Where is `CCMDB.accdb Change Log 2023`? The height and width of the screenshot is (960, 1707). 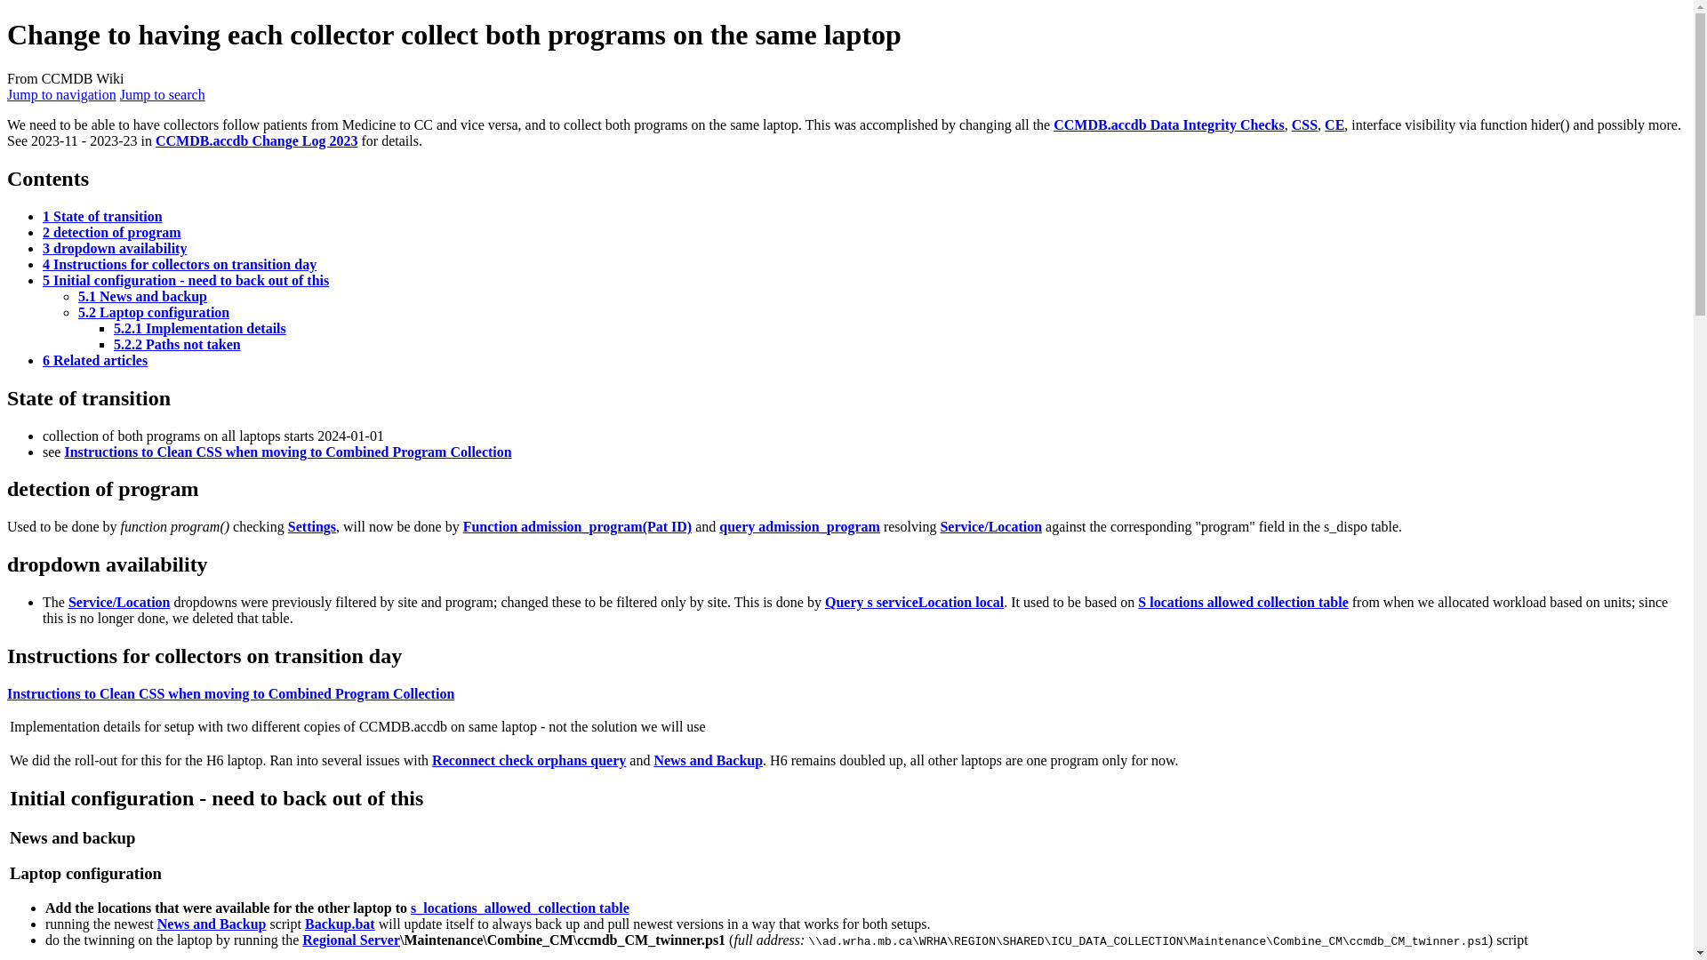
CCMDB.accdb Change Log 2023 is located at coordinates (256, 140).